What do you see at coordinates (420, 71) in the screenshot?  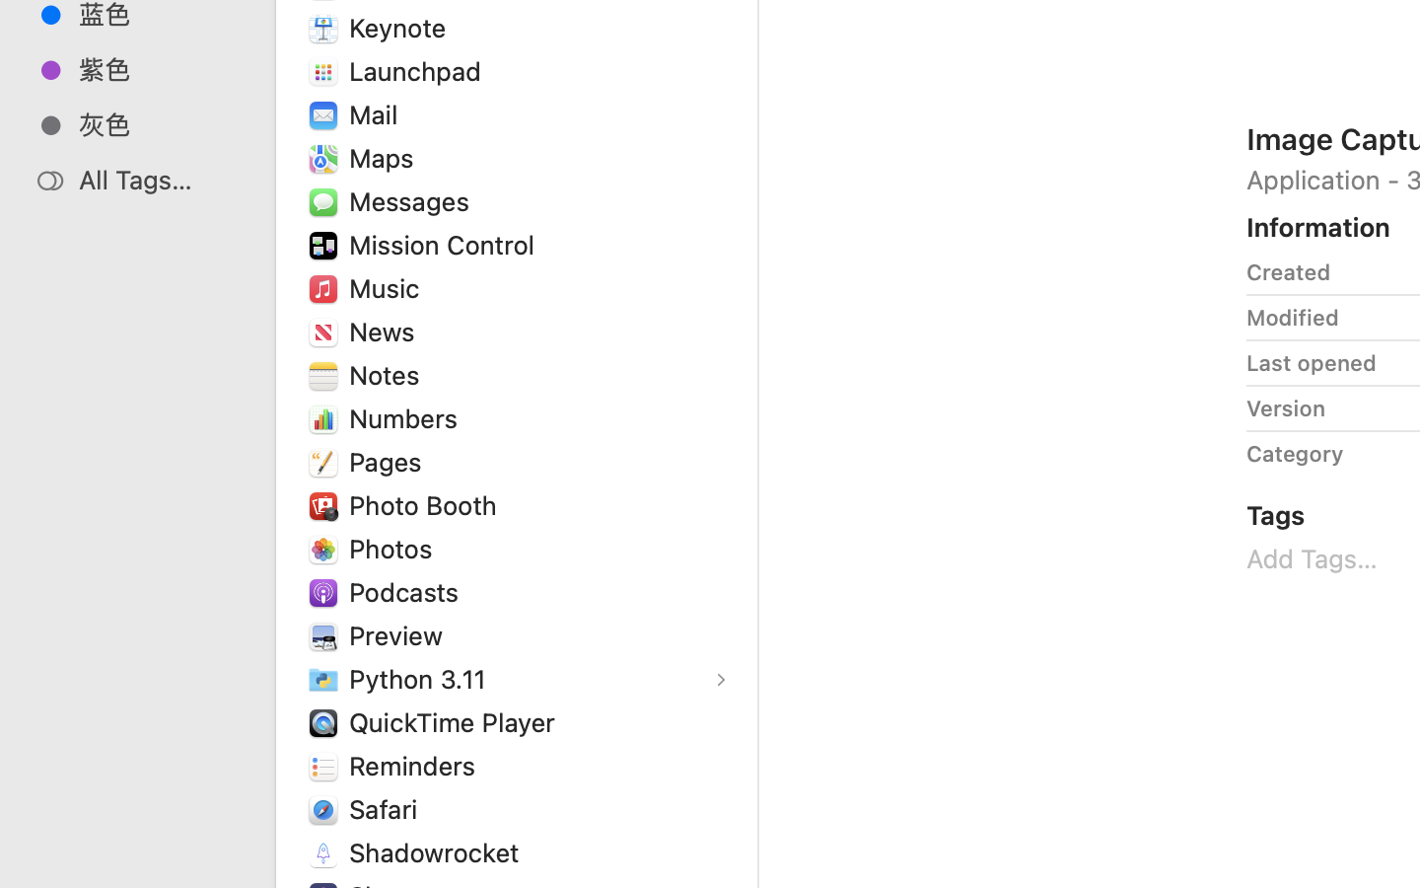 I see `Launchpad` at bounding box center [420, 71].